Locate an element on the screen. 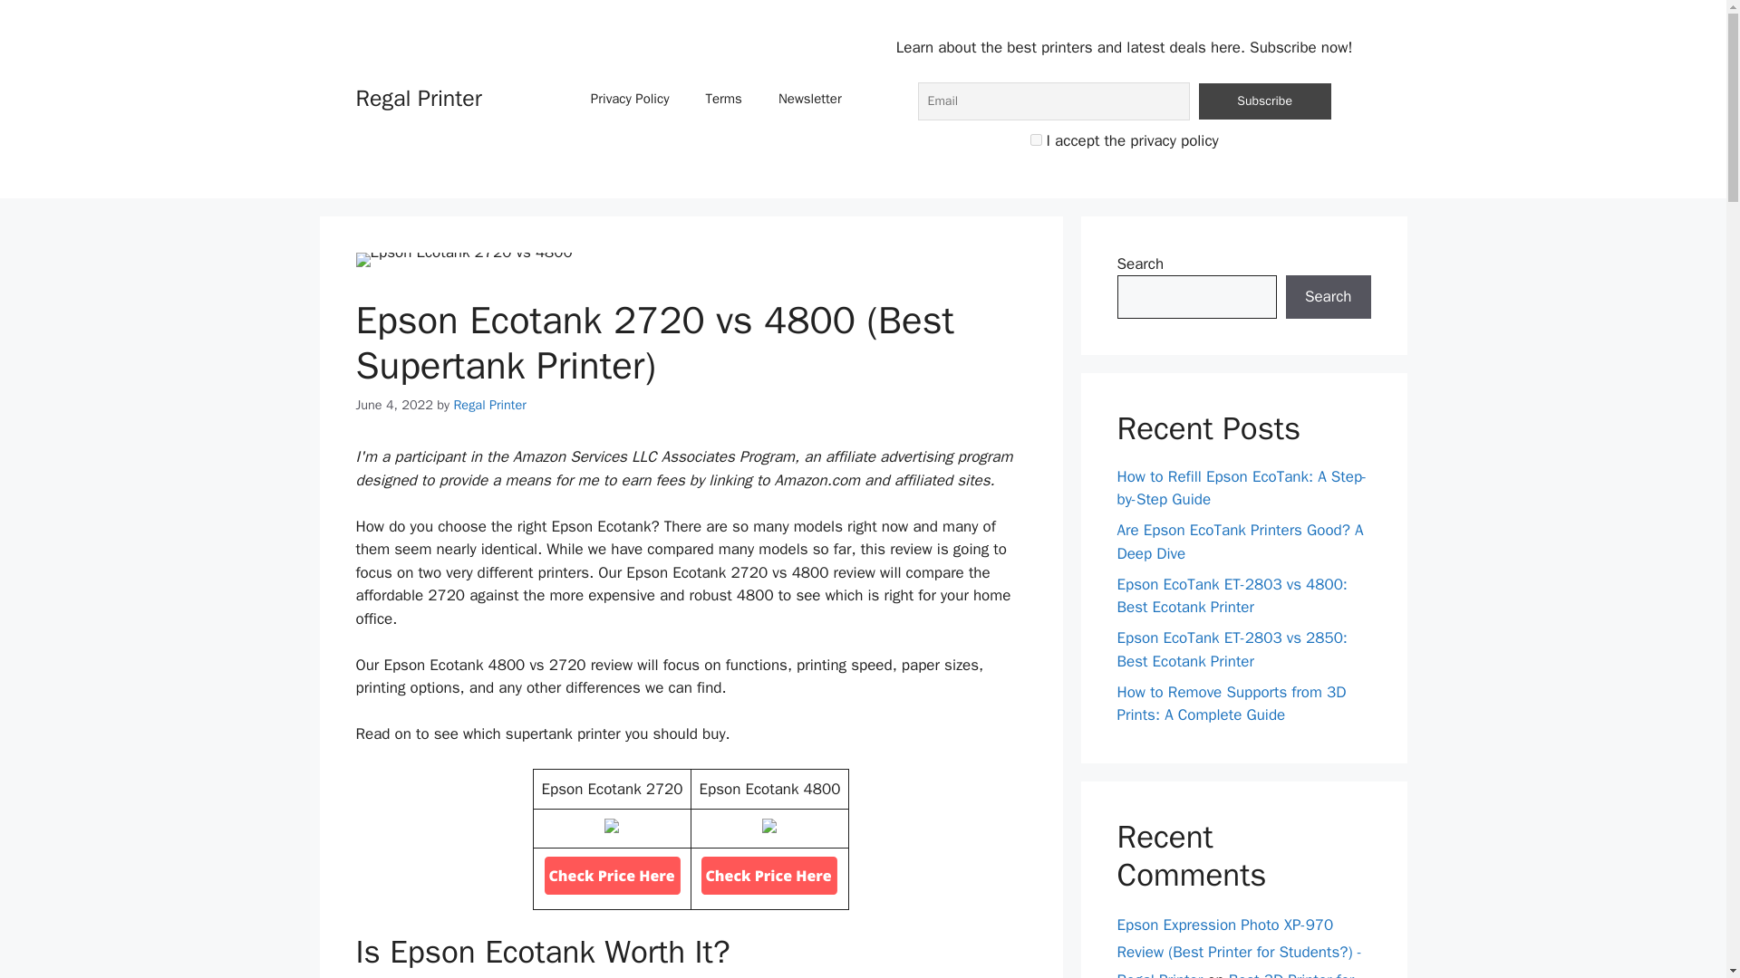 The width and height of the screenshot is (1740, 978). on is located at coordinates (1035, 139).